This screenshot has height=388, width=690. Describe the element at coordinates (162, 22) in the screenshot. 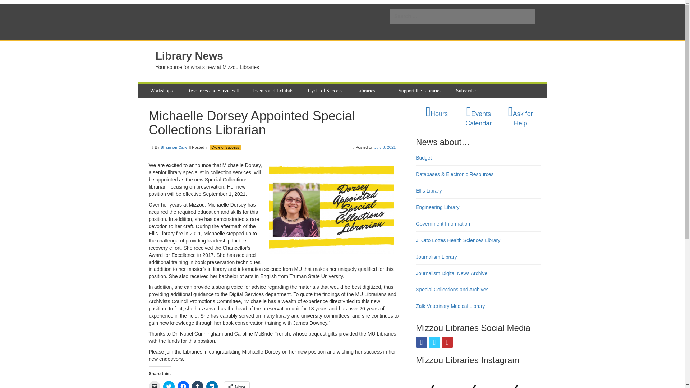

I see `University of Missouri` at that location.